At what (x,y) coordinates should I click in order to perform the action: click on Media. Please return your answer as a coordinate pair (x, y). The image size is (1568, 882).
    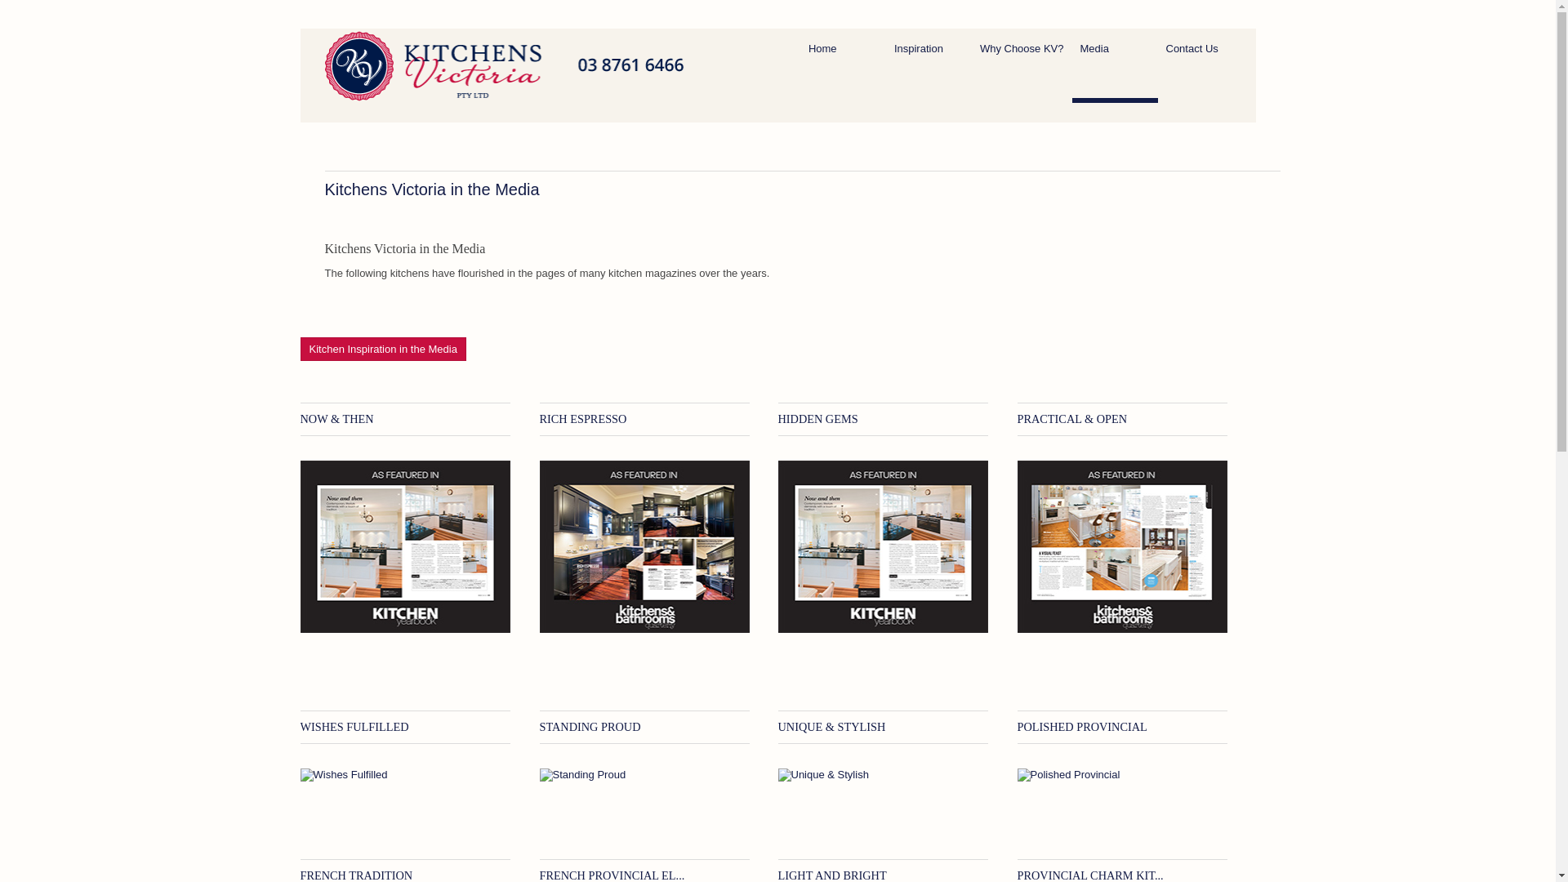
    Looking at the image, I should click on (1114, 72).